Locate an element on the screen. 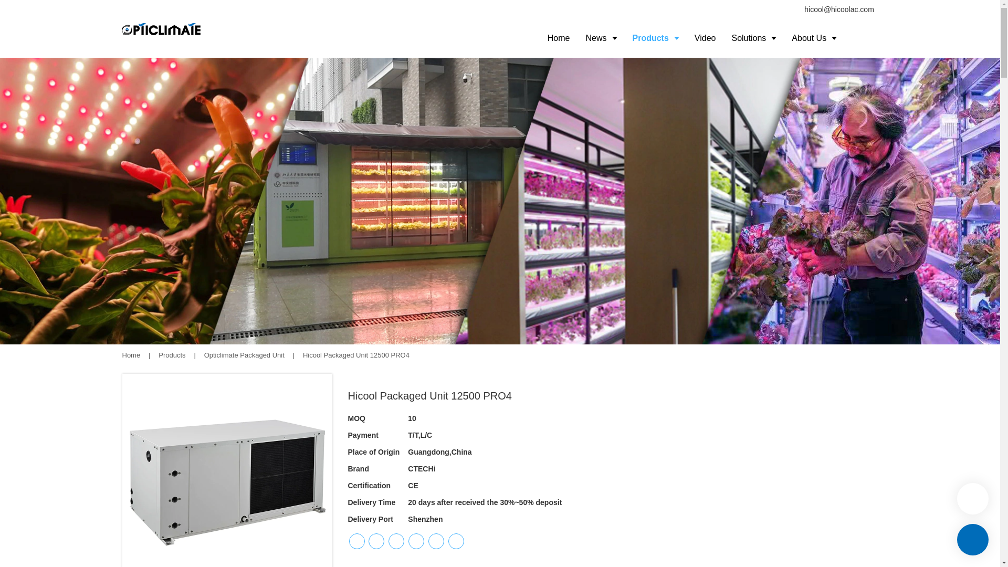 The image size is (1008, 567). Home is located at coordinates (559, 38).